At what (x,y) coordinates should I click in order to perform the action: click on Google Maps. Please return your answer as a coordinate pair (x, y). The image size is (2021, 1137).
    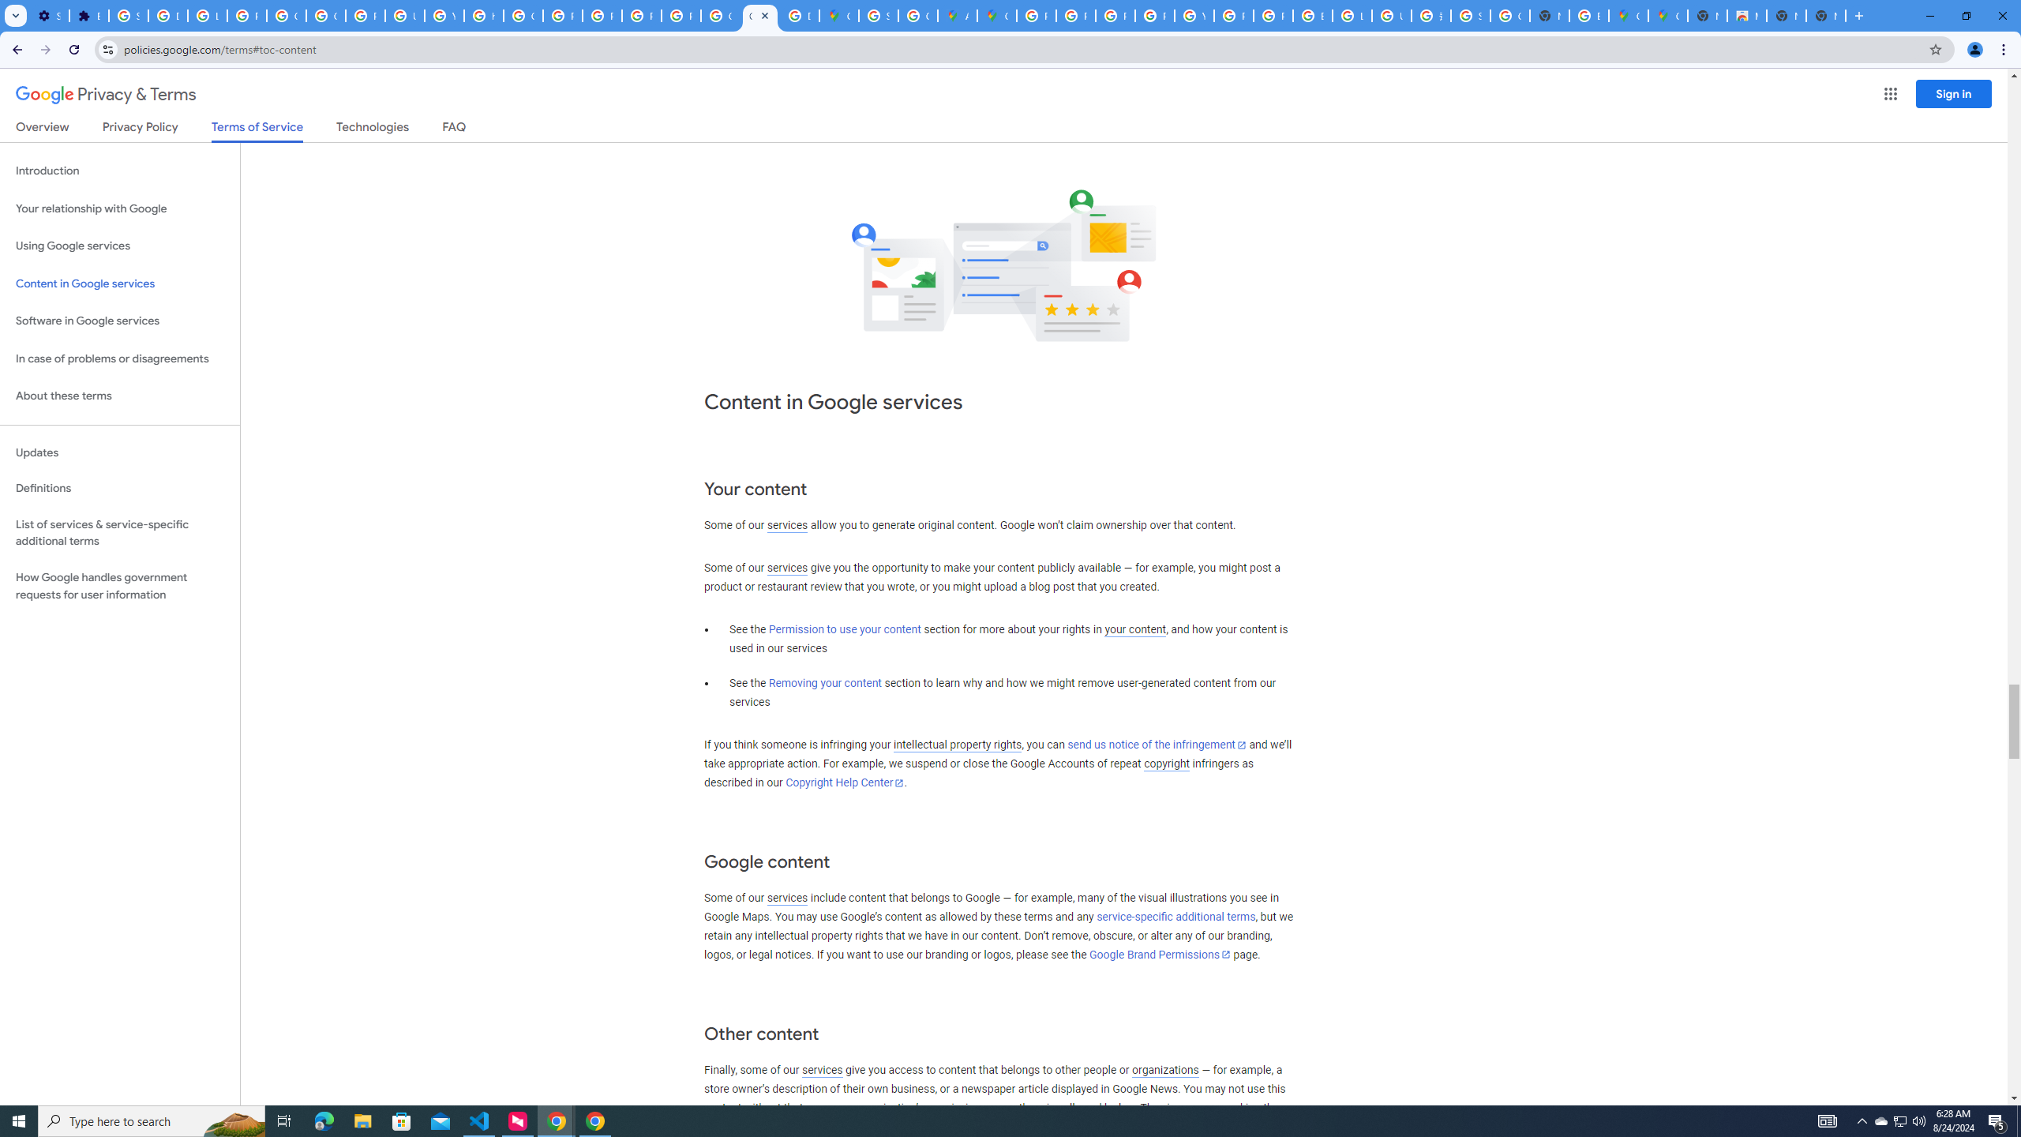
    Looking at the image, I should click on (1667, 16).